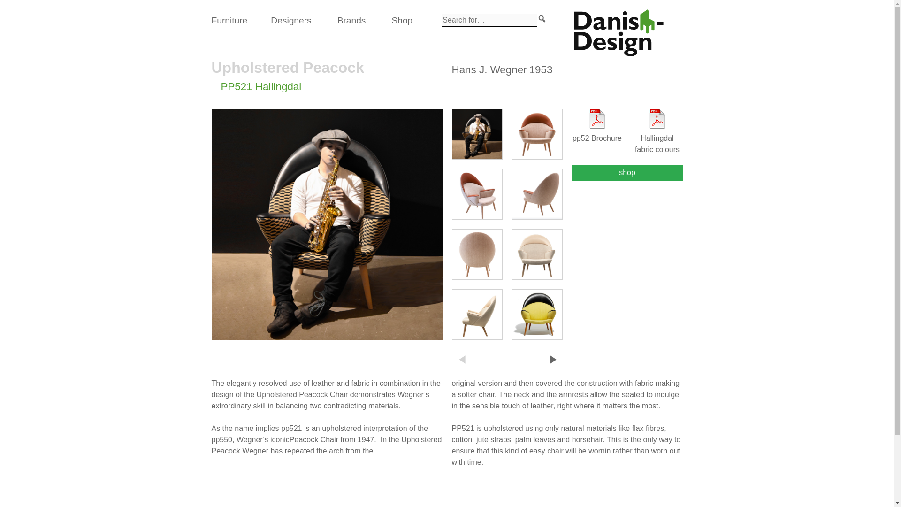  I want to click on Search for:, so click(489, 21).